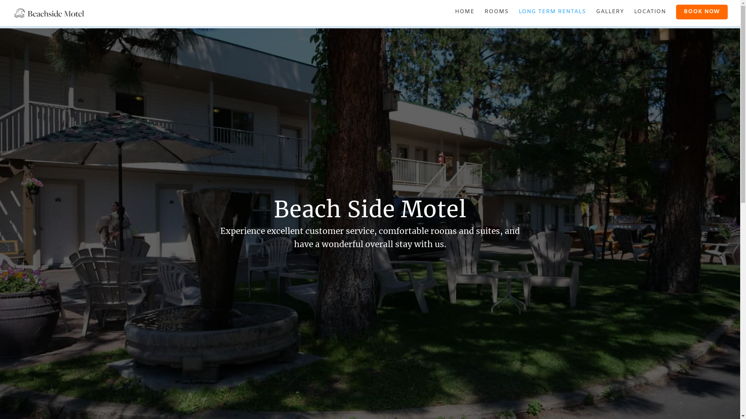 This screenshot has height=419, width=746. Describe the element at coordinates (553, 16) in the screenshot. I see `LONG TERM RENTALS` at that location.